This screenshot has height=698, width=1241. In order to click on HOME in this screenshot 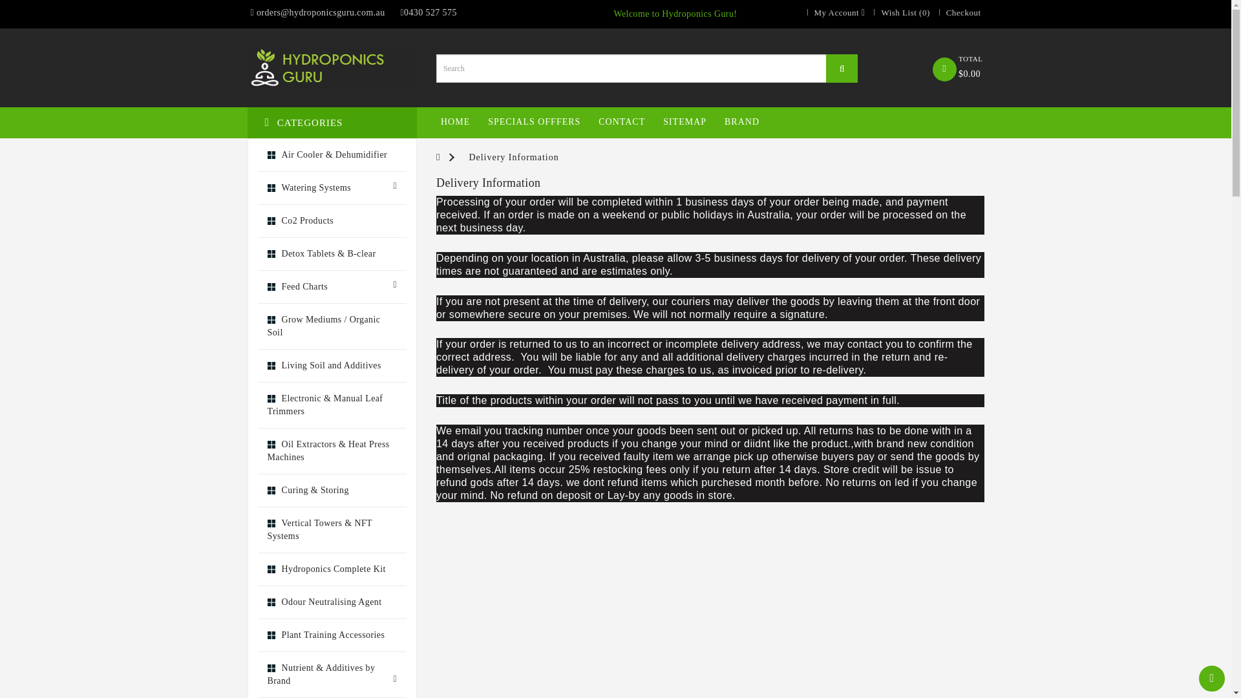, I will do `click(455, 122)`.